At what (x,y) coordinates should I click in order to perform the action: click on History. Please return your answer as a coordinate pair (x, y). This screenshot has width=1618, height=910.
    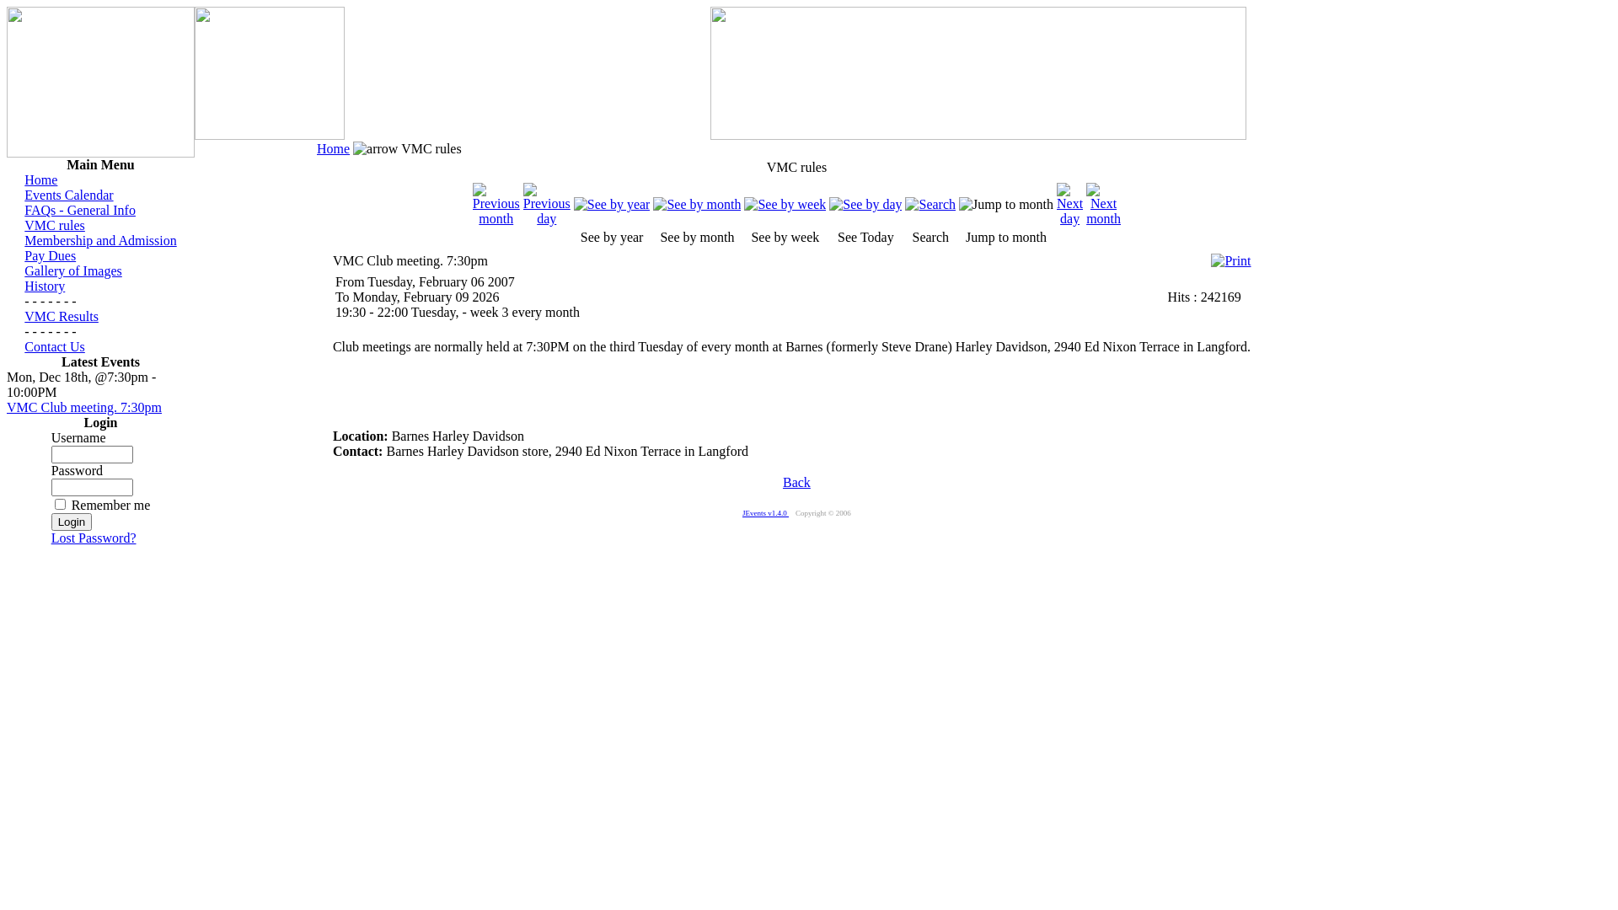
    Looking at the image, I should click on (45, 286).